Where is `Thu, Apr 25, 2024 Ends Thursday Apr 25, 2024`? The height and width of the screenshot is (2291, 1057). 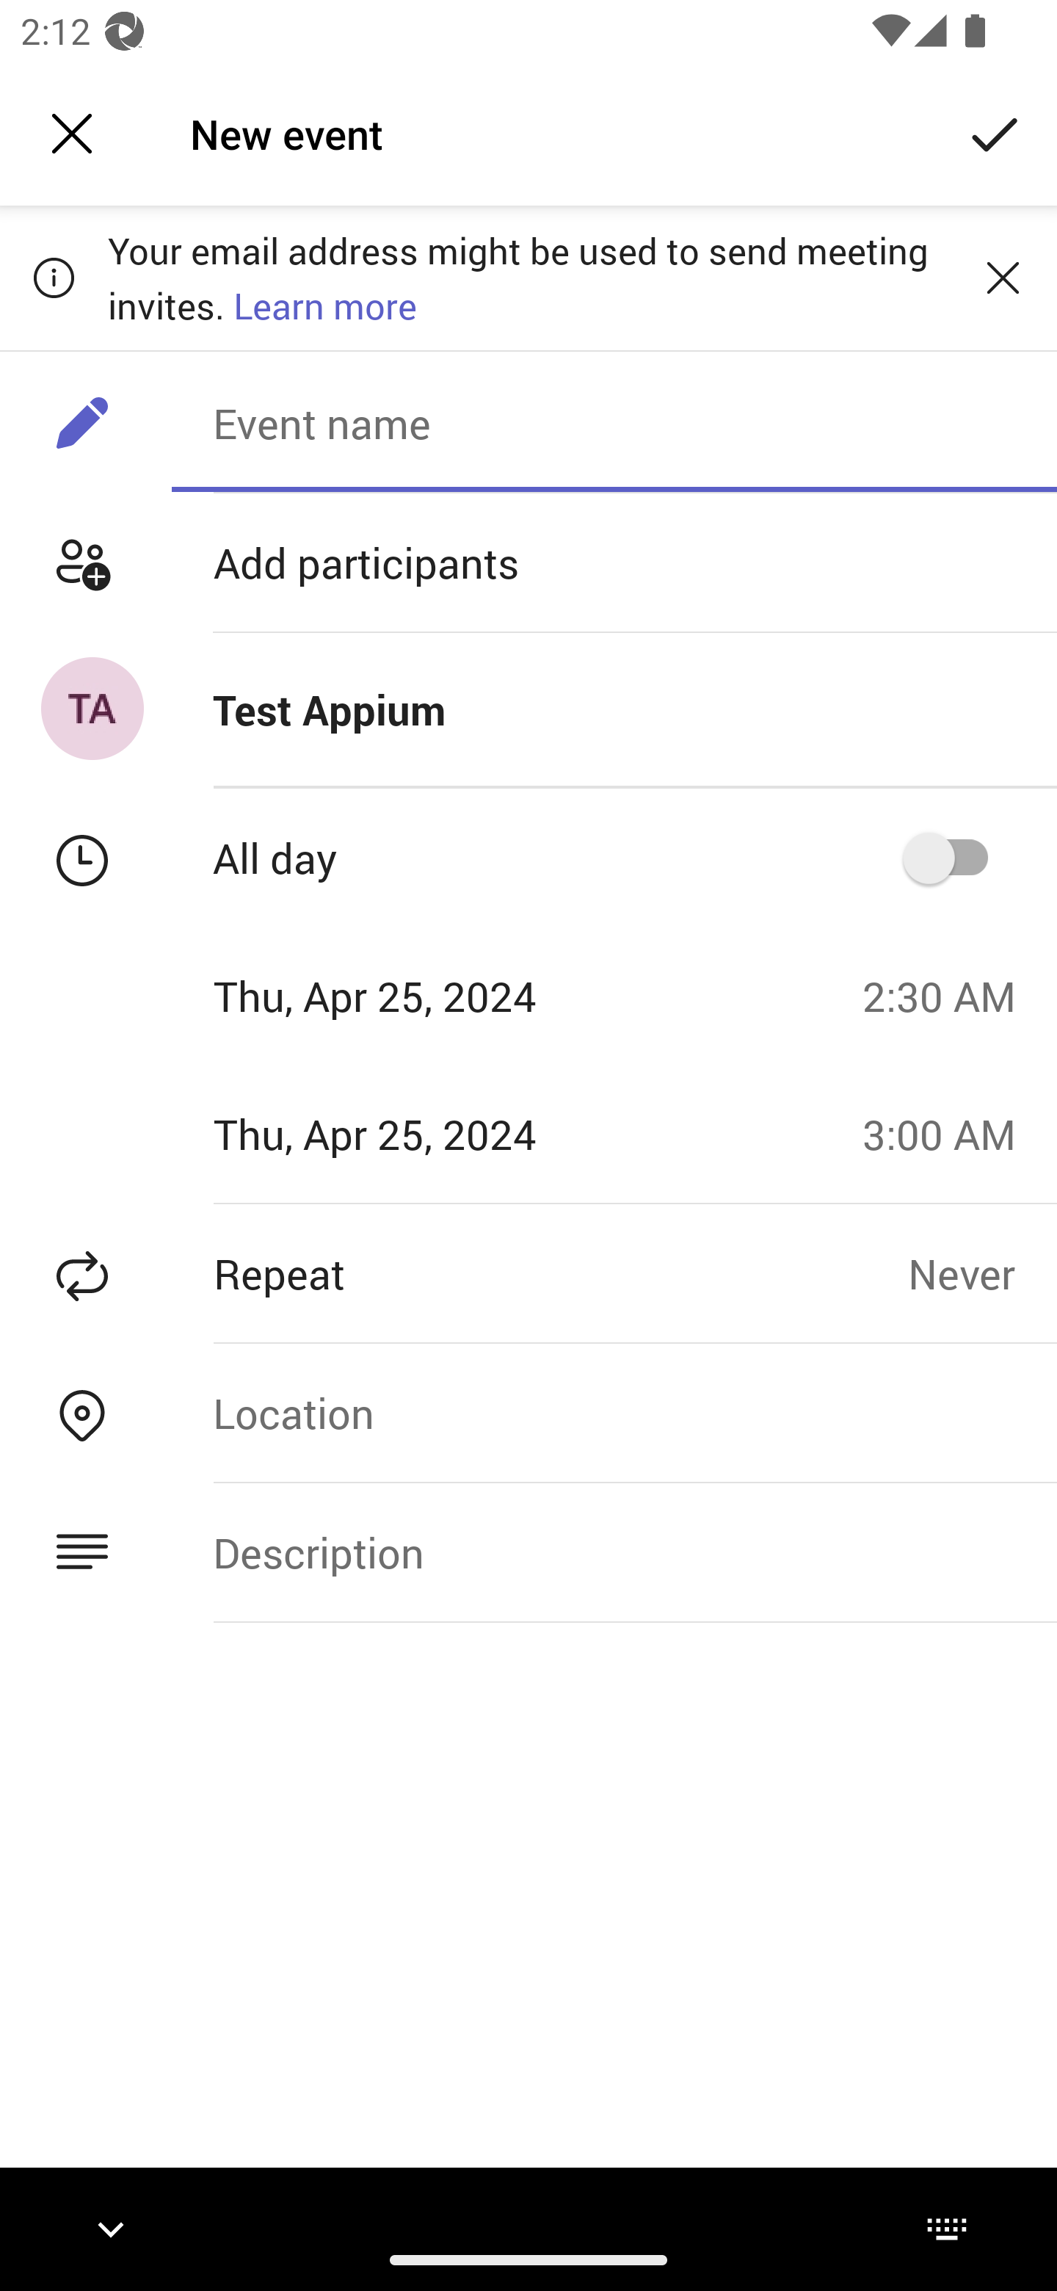 Thu, Apr 25, 2024 Ends Thursday Apr 25, 2024 is located at coordinates (421, 1134).